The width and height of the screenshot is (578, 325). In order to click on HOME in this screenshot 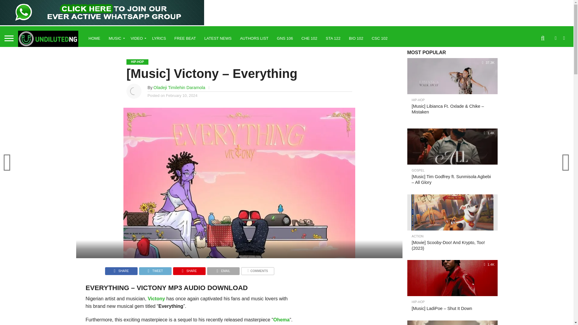, I will do `click(95, 38)`.